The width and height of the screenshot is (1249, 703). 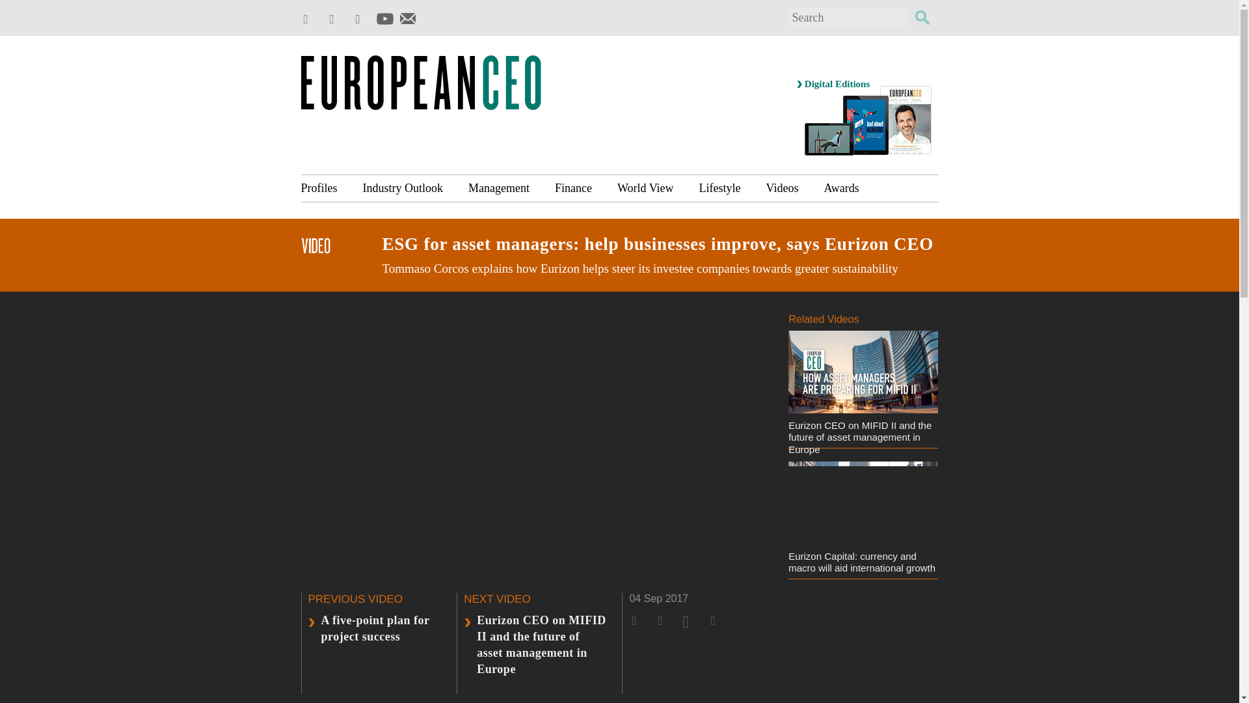 I want to click on Lifestyle, so click(x=719, y=187).